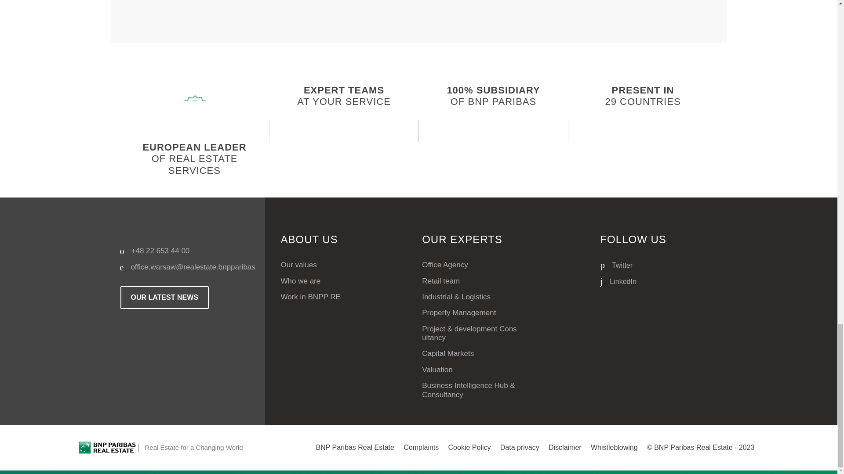  What do you see at coordinates (310, 265) in the screenshot?
I see `Our values` at bounding box center [310, 265].